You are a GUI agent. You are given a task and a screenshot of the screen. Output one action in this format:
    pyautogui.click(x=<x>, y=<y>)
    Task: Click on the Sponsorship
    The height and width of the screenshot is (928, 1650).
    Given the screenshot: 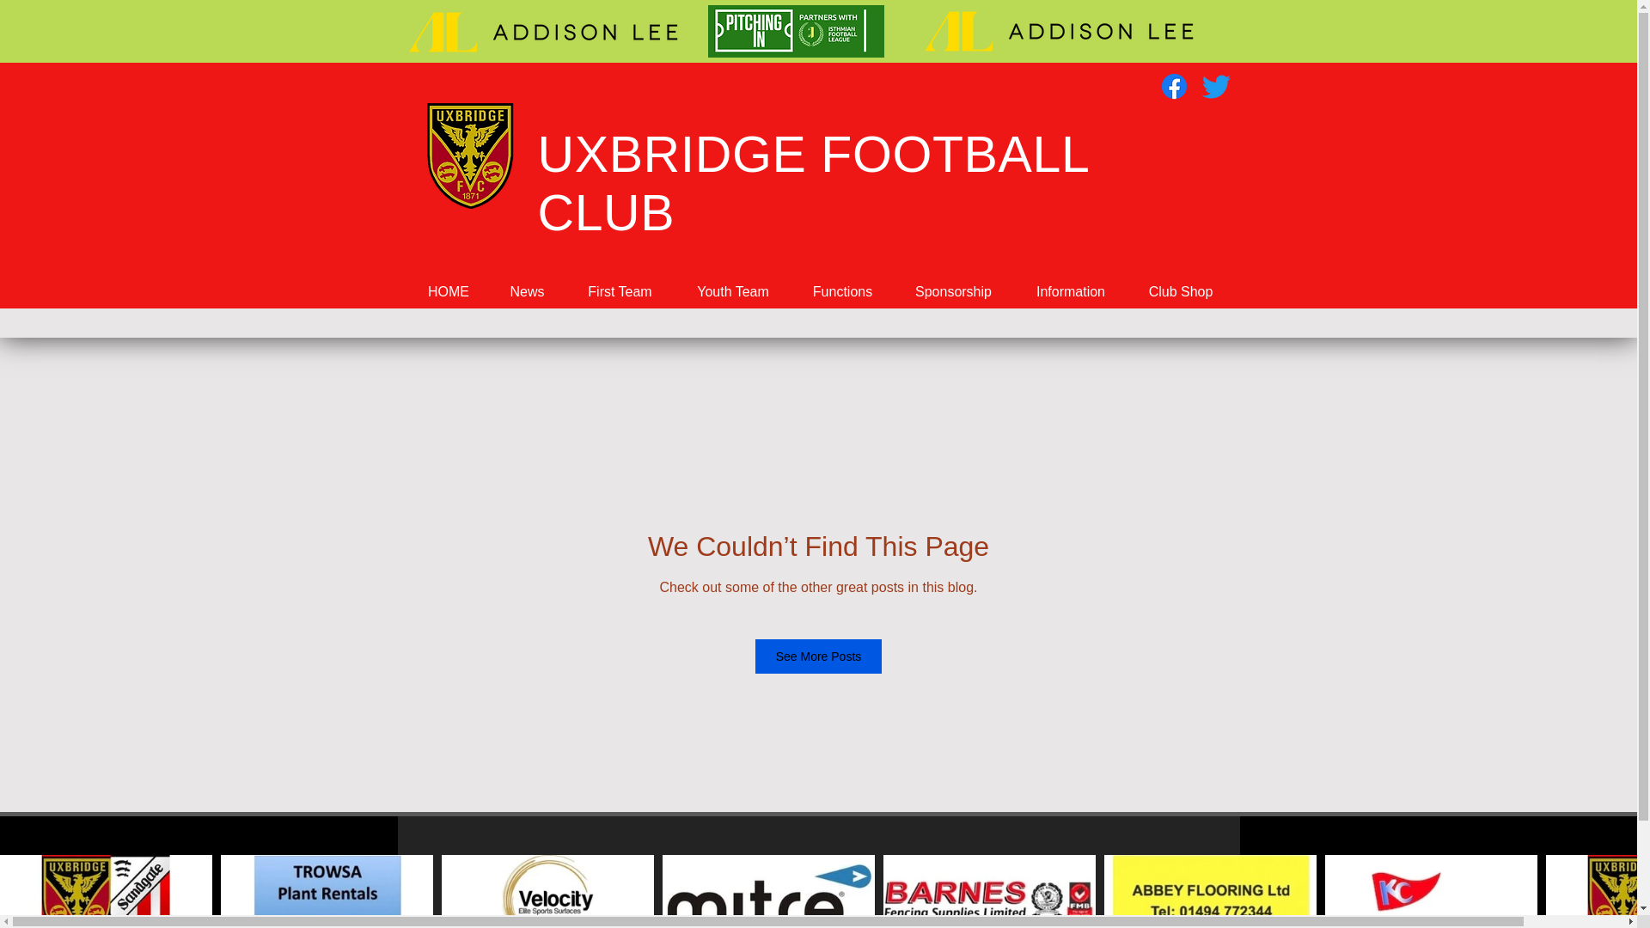 What is the action you would take?
    pyautogui.click(x=953, y=290)
    